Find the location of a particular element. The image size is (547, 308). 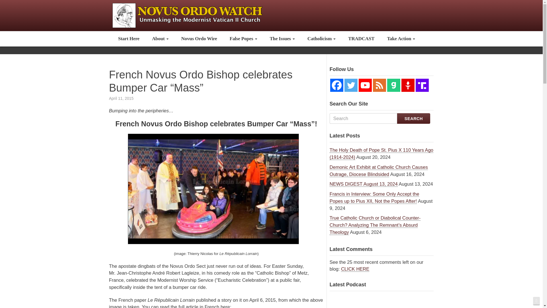

About is located at coordinates (160, 39).